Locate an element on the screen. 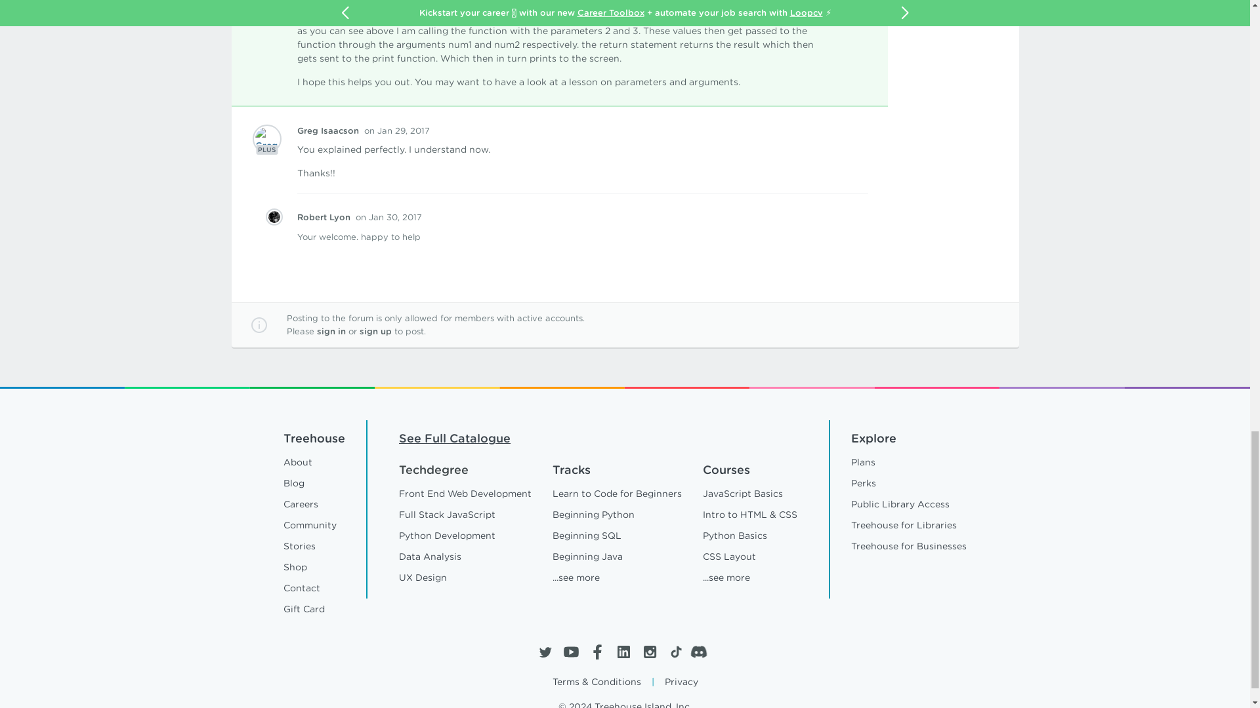 Image resolution: width=1260 pixels, height=708 pixels. Instagram is located at coordinates (648, 652).